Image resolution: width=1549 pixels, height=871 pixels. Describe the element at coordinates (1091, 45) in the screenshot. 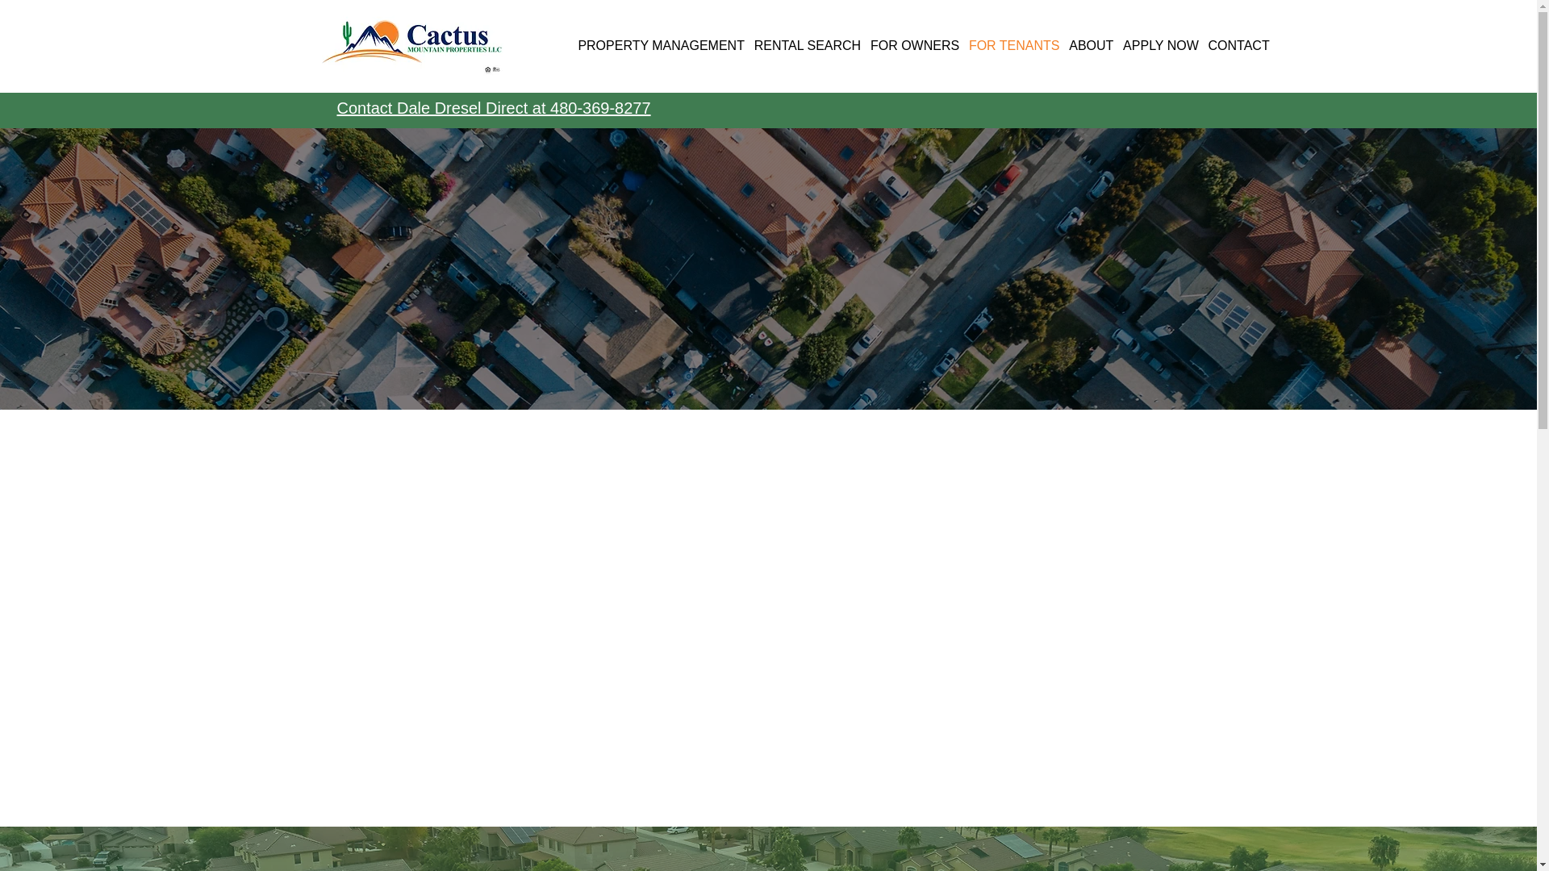

I see `ABOUT` at that location.